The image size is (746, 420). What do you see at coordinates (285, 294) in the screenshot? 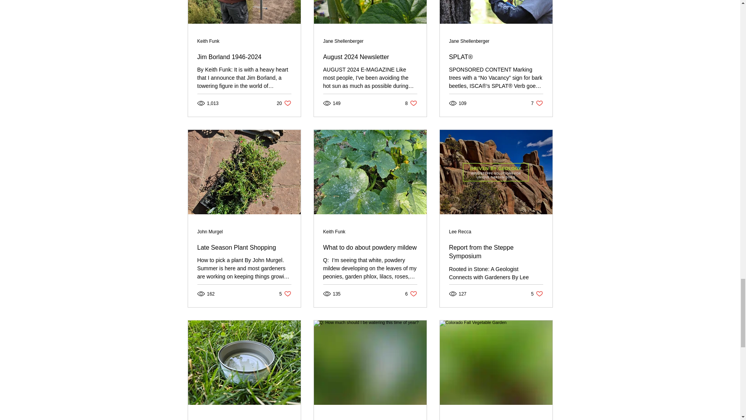
I see `Keith Funk` at bounding box center [285, 294].